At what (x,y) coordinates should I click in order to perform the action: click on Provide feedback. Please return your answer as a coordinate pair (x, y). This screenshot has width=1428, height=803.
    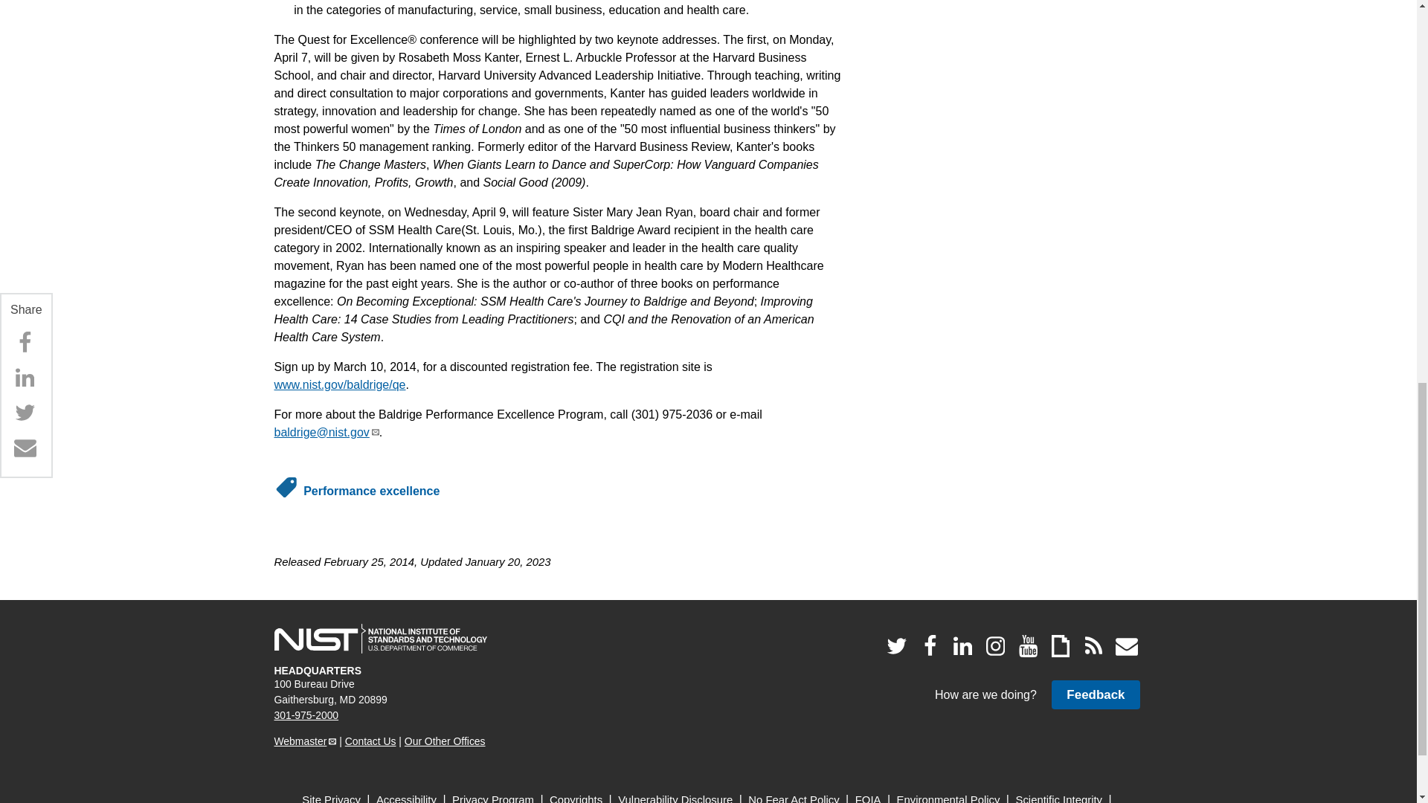
    Looking at the image, I should click on (1095, 694).